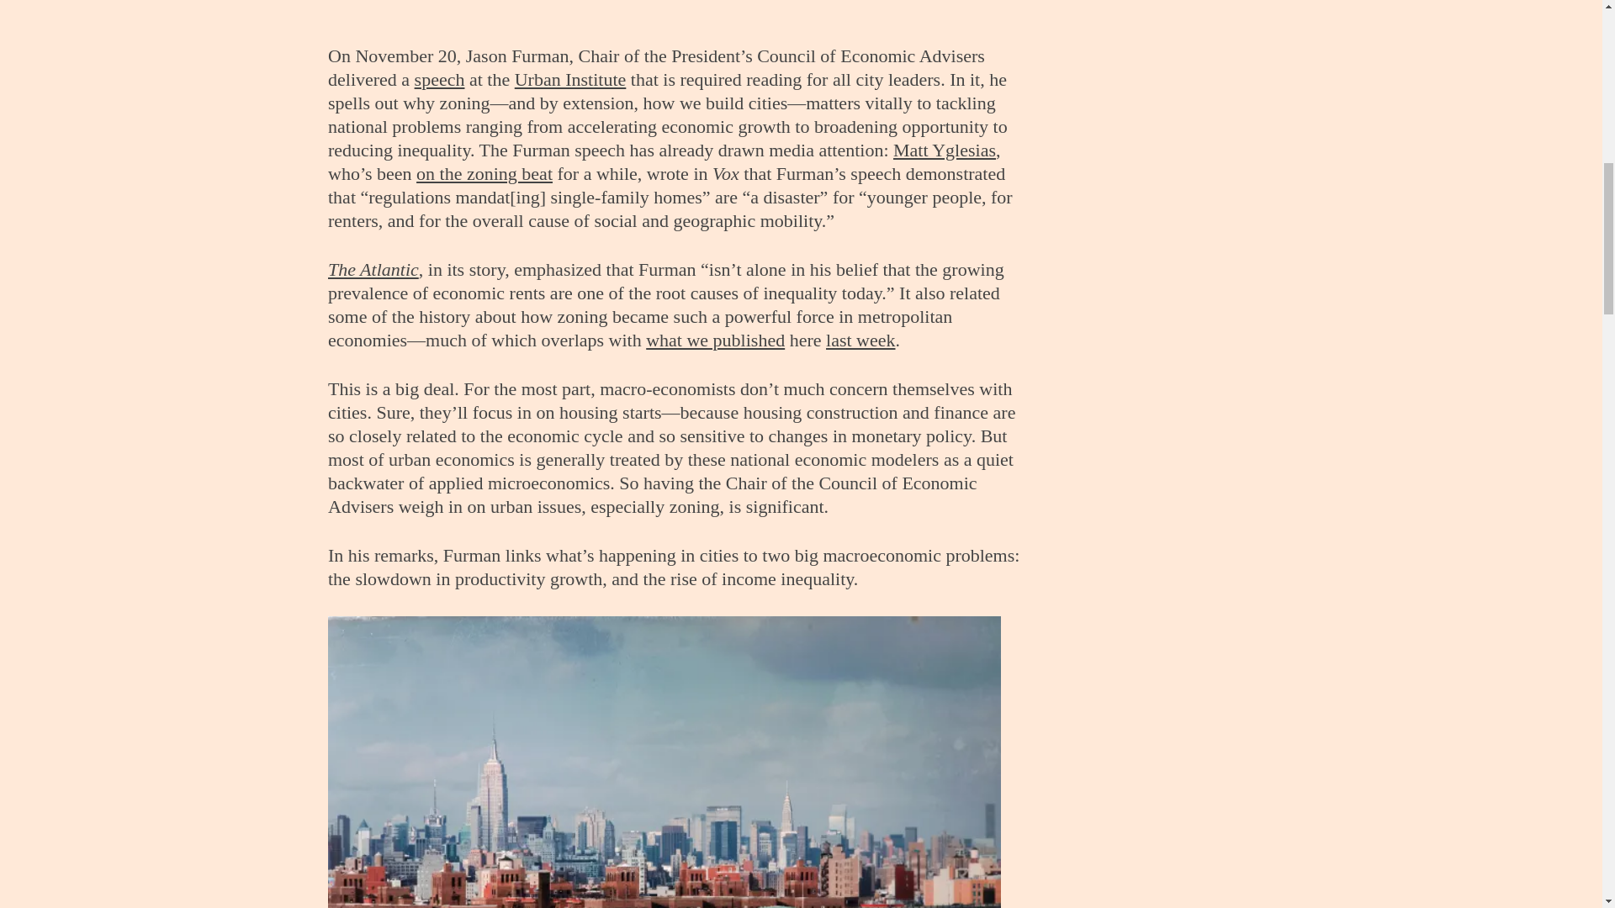  I want to click on The Atlantic, so click(373, 269).